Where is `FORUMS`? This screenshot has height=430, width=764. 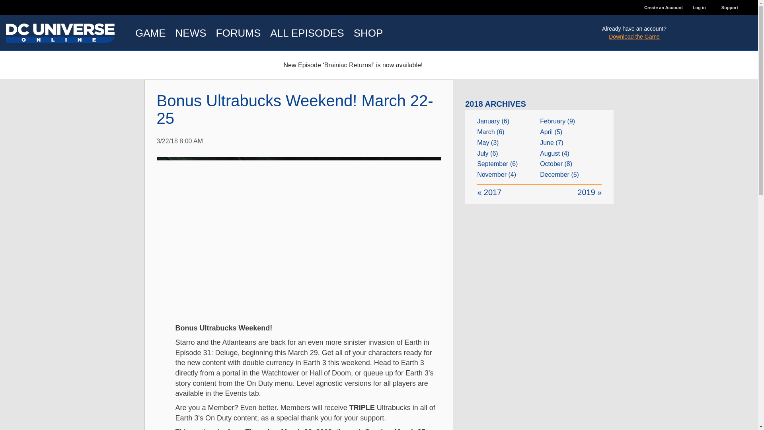 FORUMS is located at coordinates (239, 33).